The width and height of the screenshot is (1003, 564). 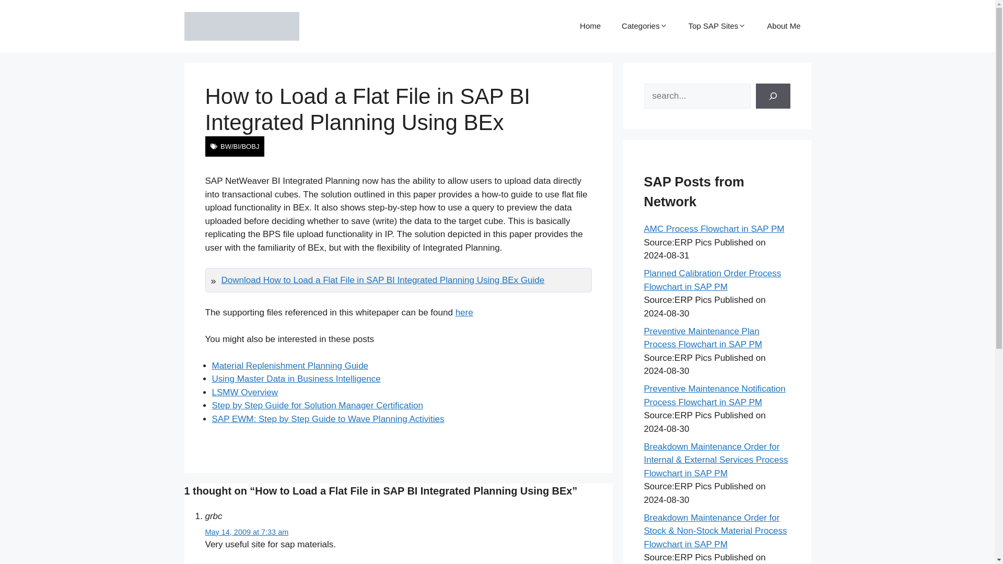 I want to click on Step by Step Guide for Solution Manager Certification, so click(x=318, y=405).